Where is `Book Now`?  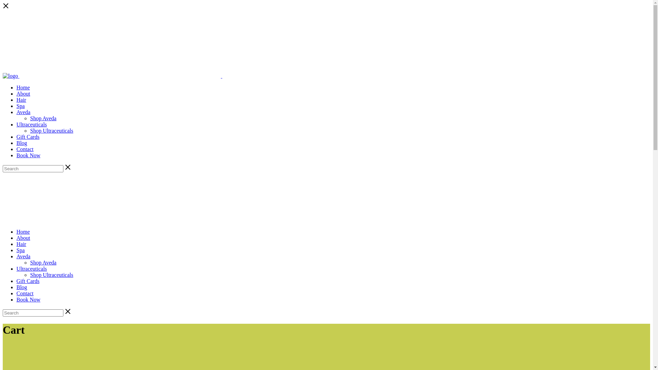 Book Now is located at coordinates (28, 299).